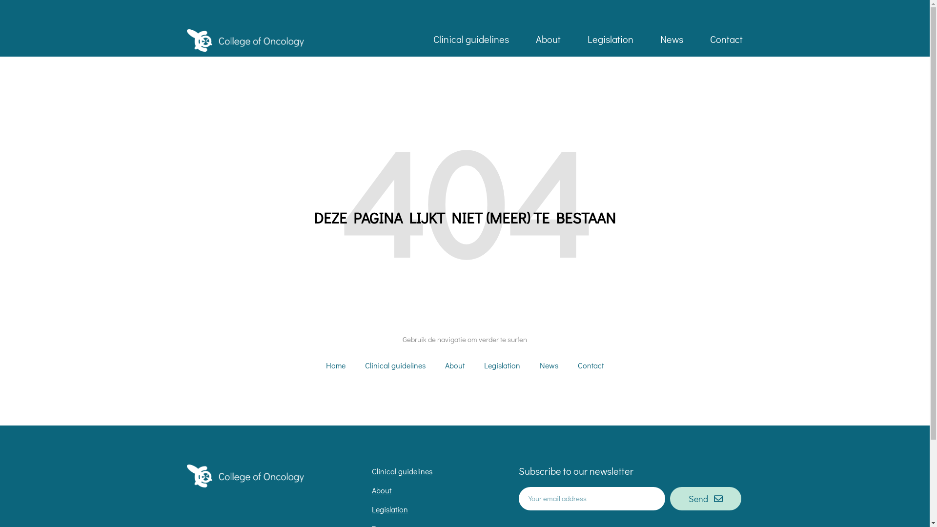 This screenshot has height=527, width=937. Describe the element at coordinates (455, 365) in the screenshot. I see `About` at that location.